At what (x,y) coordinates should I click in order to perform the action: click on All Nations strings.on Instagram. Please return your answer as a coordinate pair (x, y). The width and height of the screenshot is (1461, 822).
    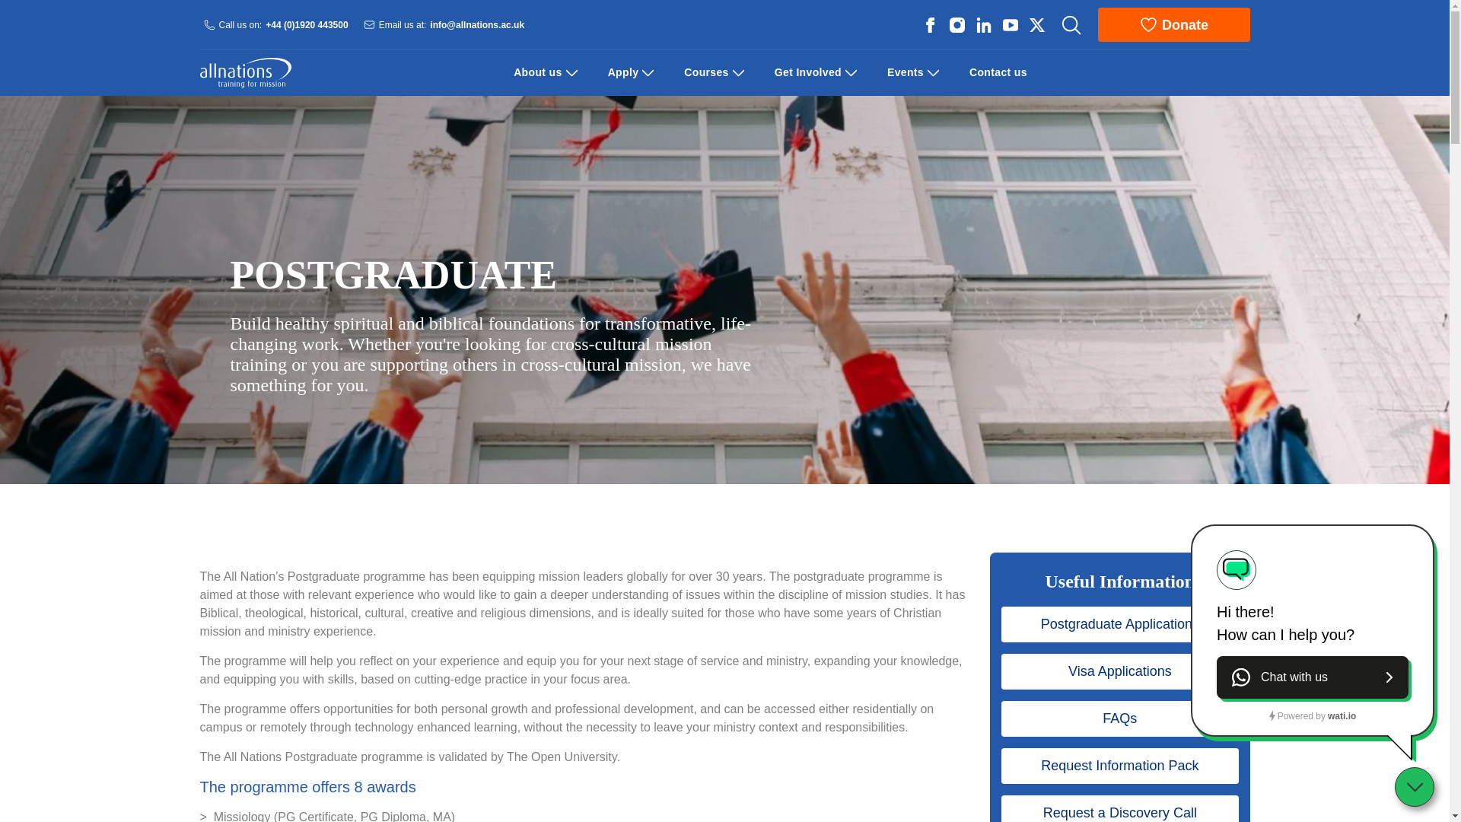
    Looking at the image, I should click on (956, 24).